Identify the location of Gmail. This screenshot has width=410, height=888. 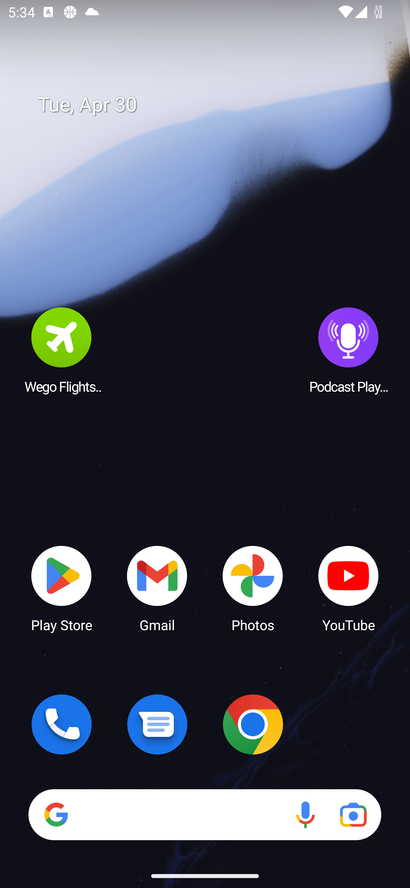
(157, 588).